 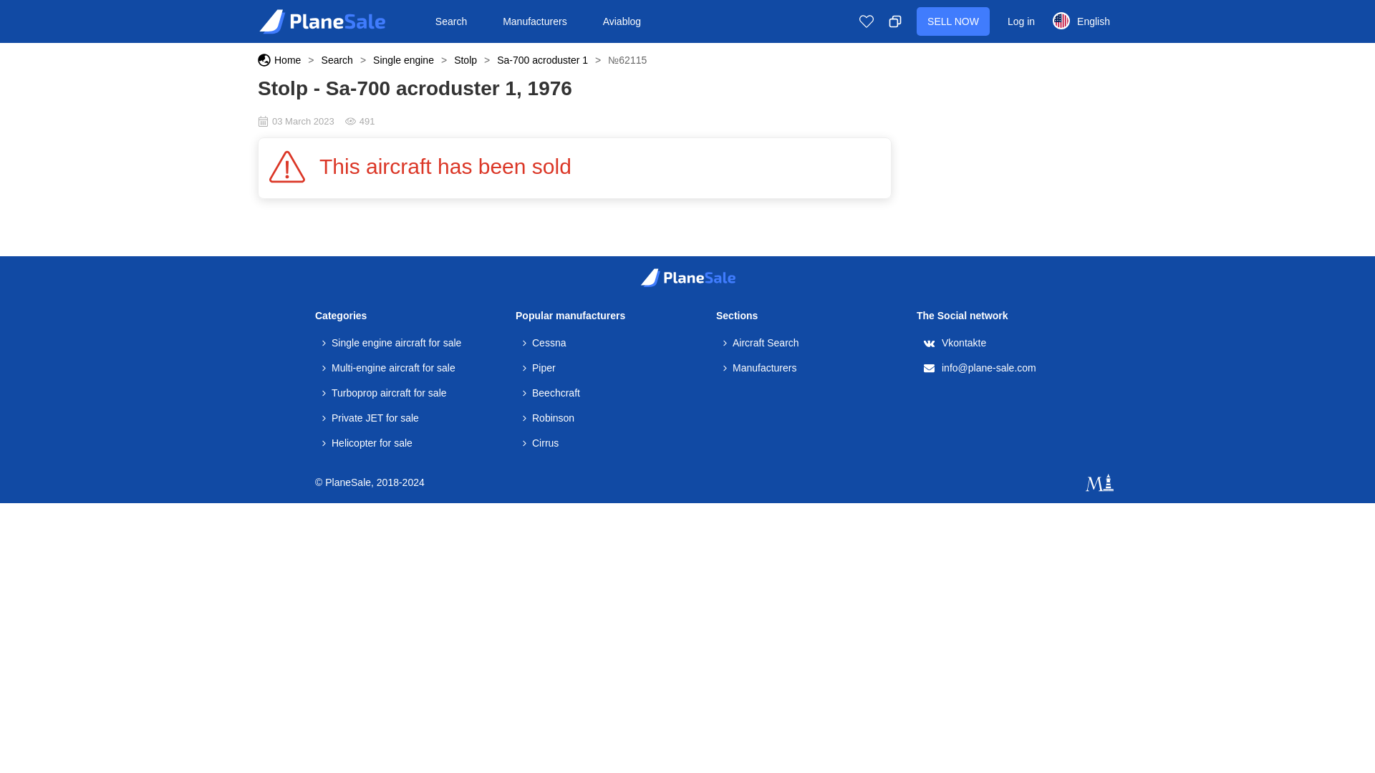 What do you see at coordinates (759, 368) in the screenshot?
I see `Manufacturers` at bounding box center [759, 368].